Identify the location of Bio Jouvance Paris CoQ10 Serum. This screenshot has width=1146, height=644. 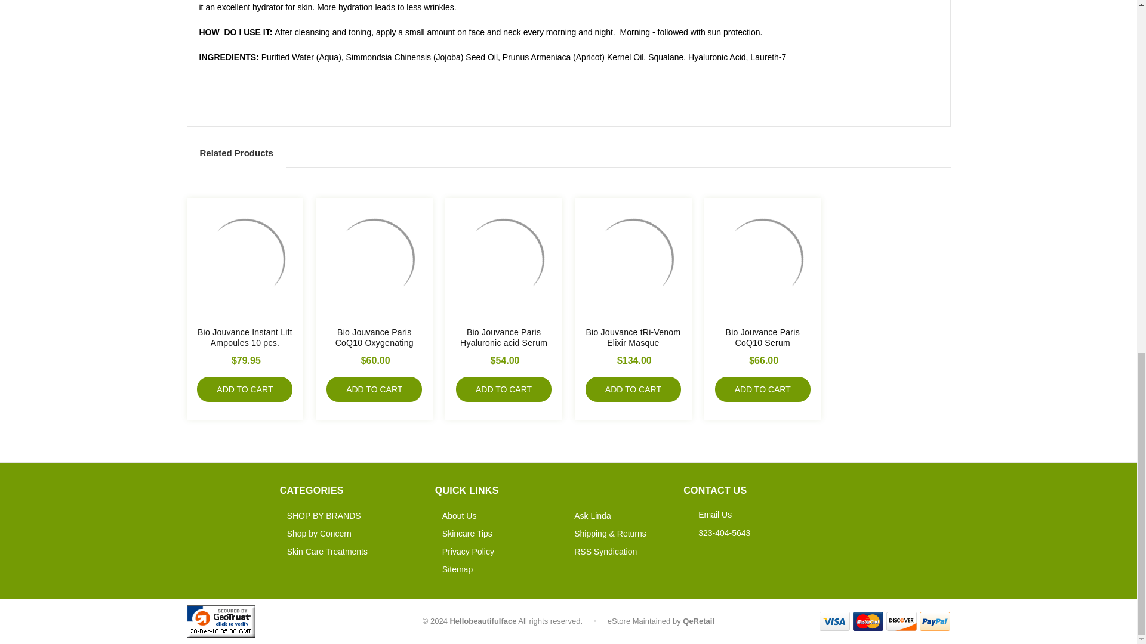
(763, 259).